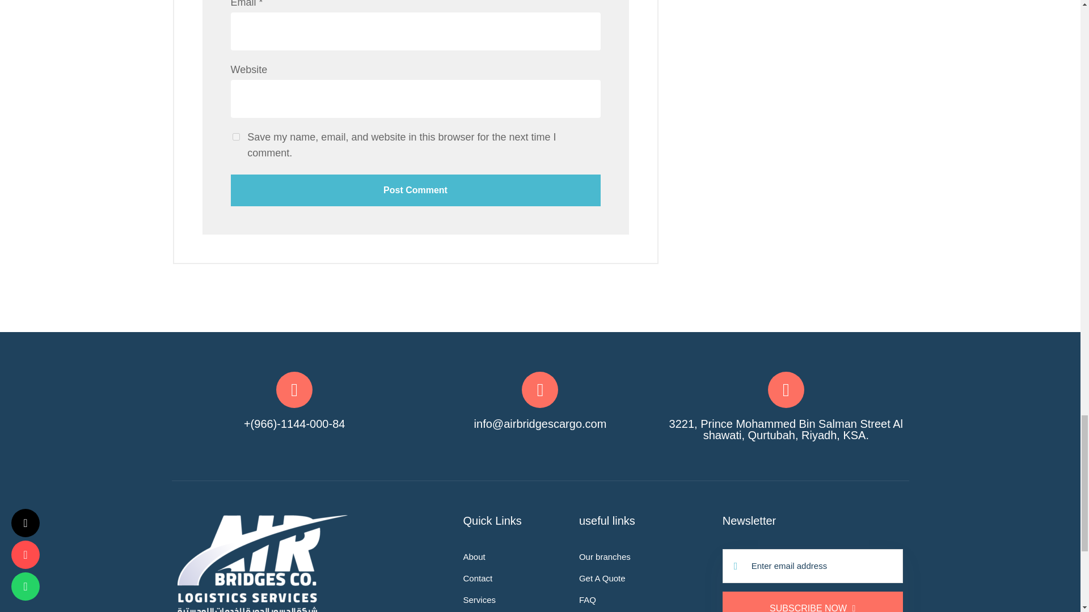 The image size is (1089, 612). I want to click on Post Comment, so click(415, 190).